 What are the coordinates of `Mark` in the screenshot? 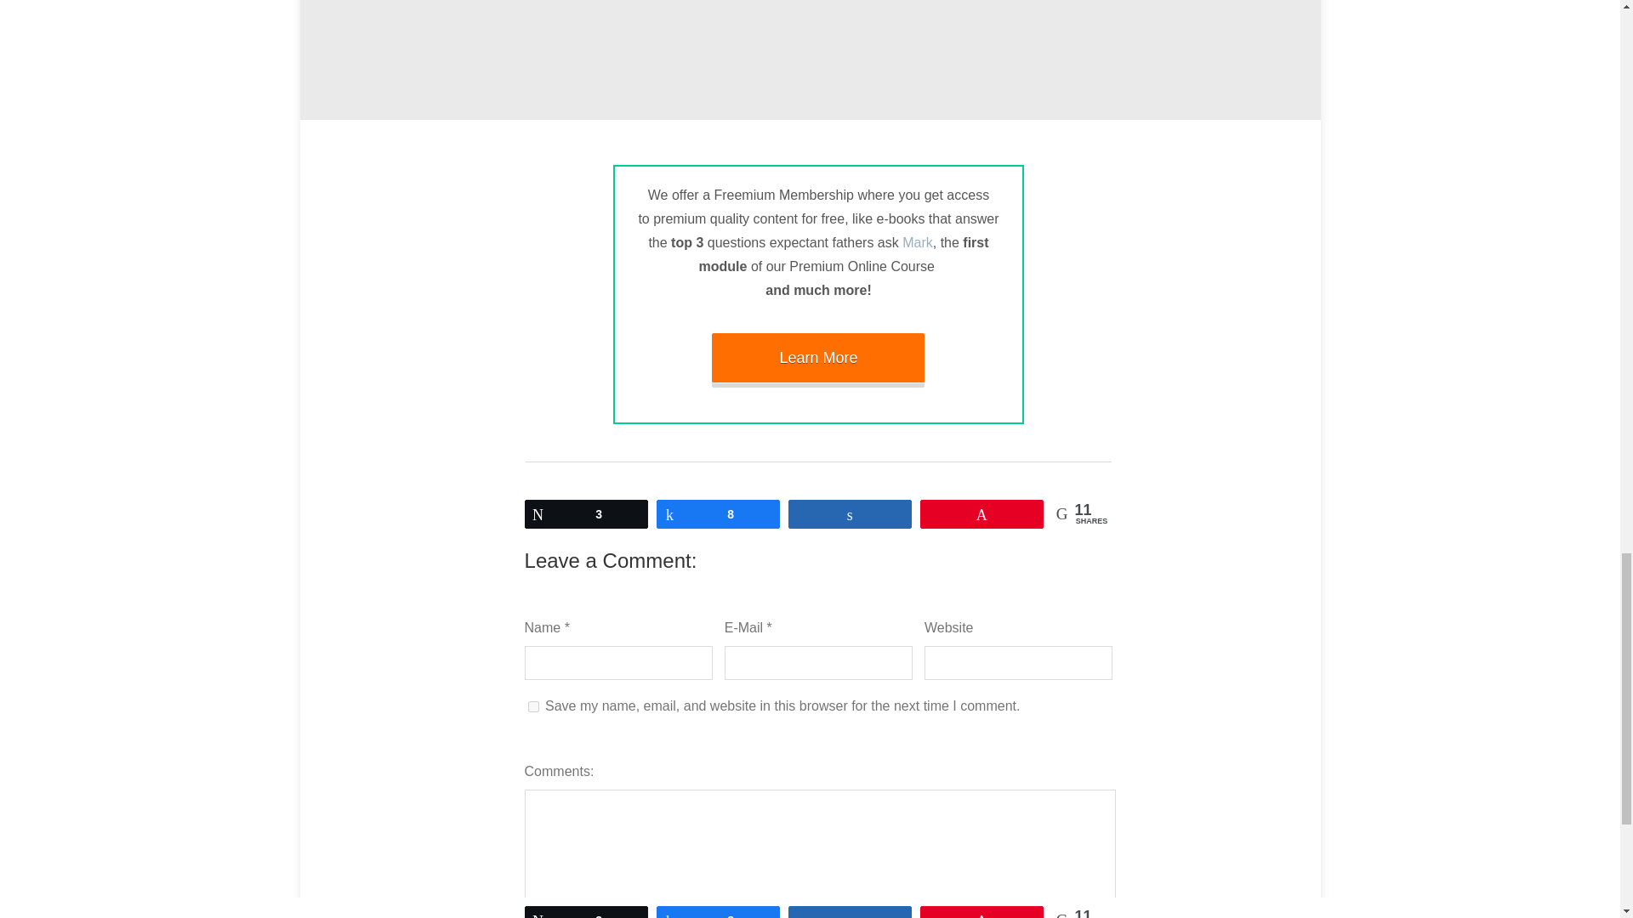 It's located at (917, 241).